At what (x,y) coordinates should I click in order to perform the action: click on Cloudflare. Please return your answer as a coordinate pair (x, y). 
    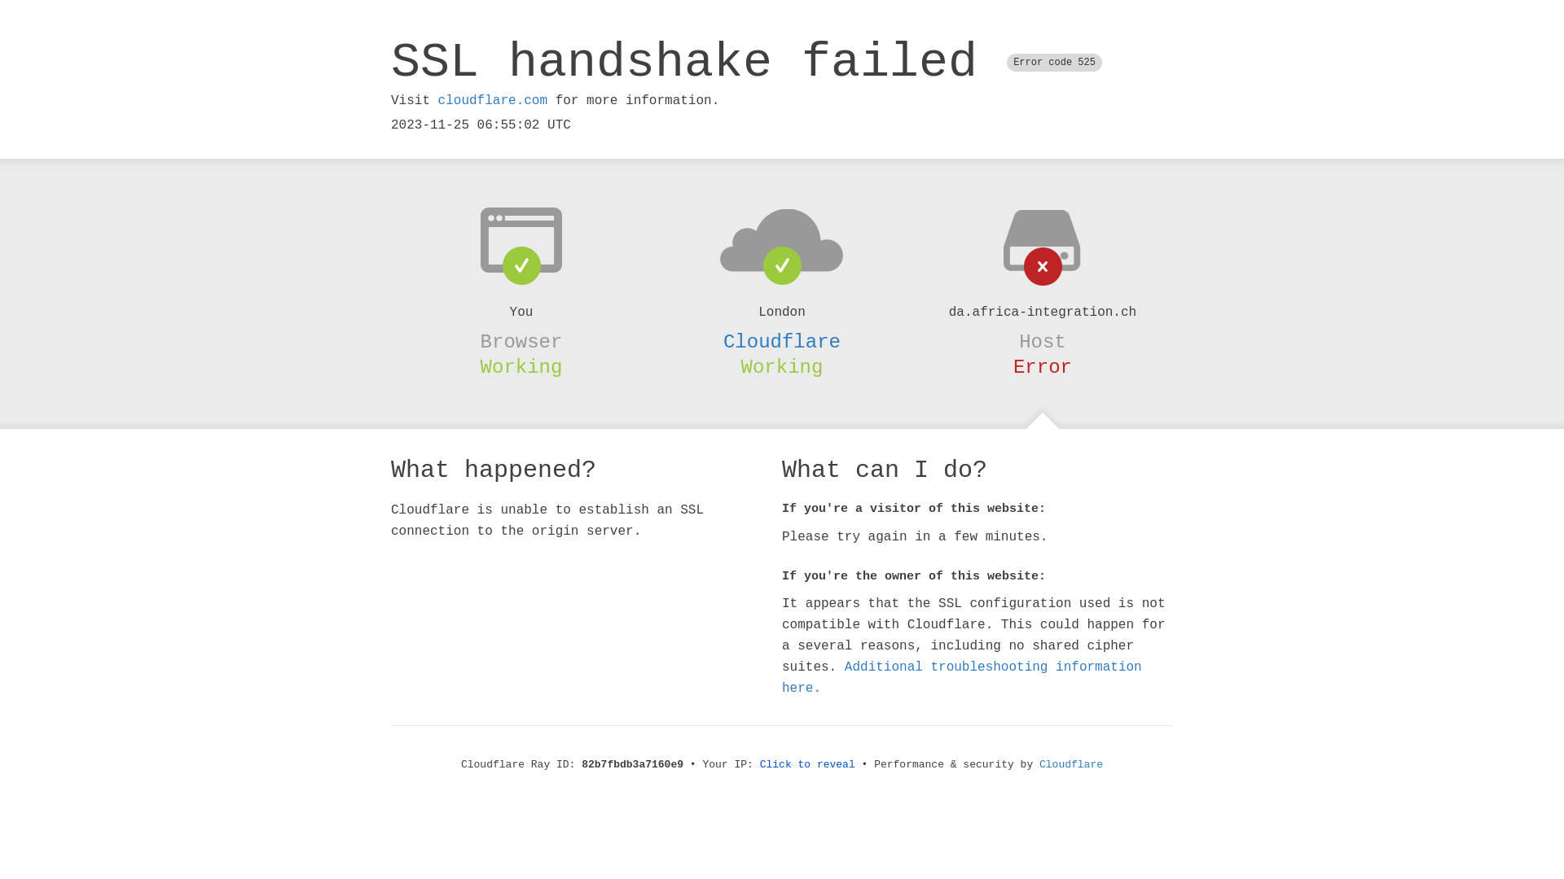
    Looking at the image, I should click on (782, 342).